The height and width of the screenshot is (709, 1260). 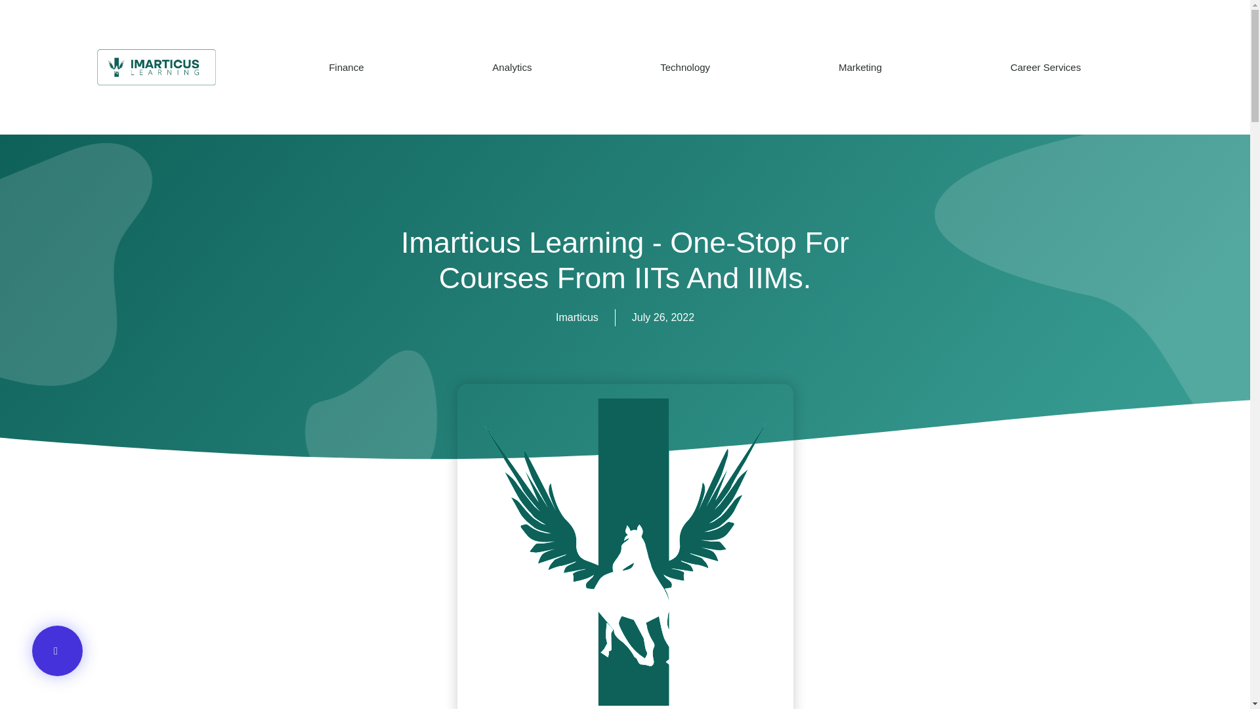 What do you see at coordinates (346, 67) in the screenshot?
I see `Finance` at bounding box center [346, 67].